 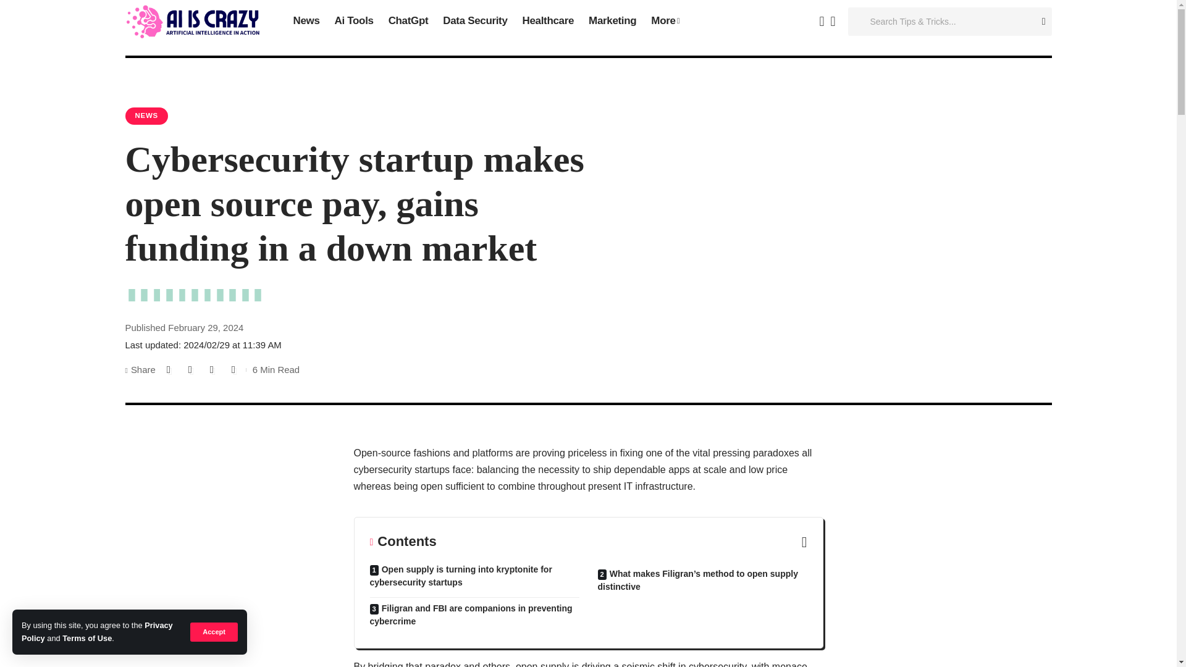 I want to click on Marketing, so click(x=612, y=22).